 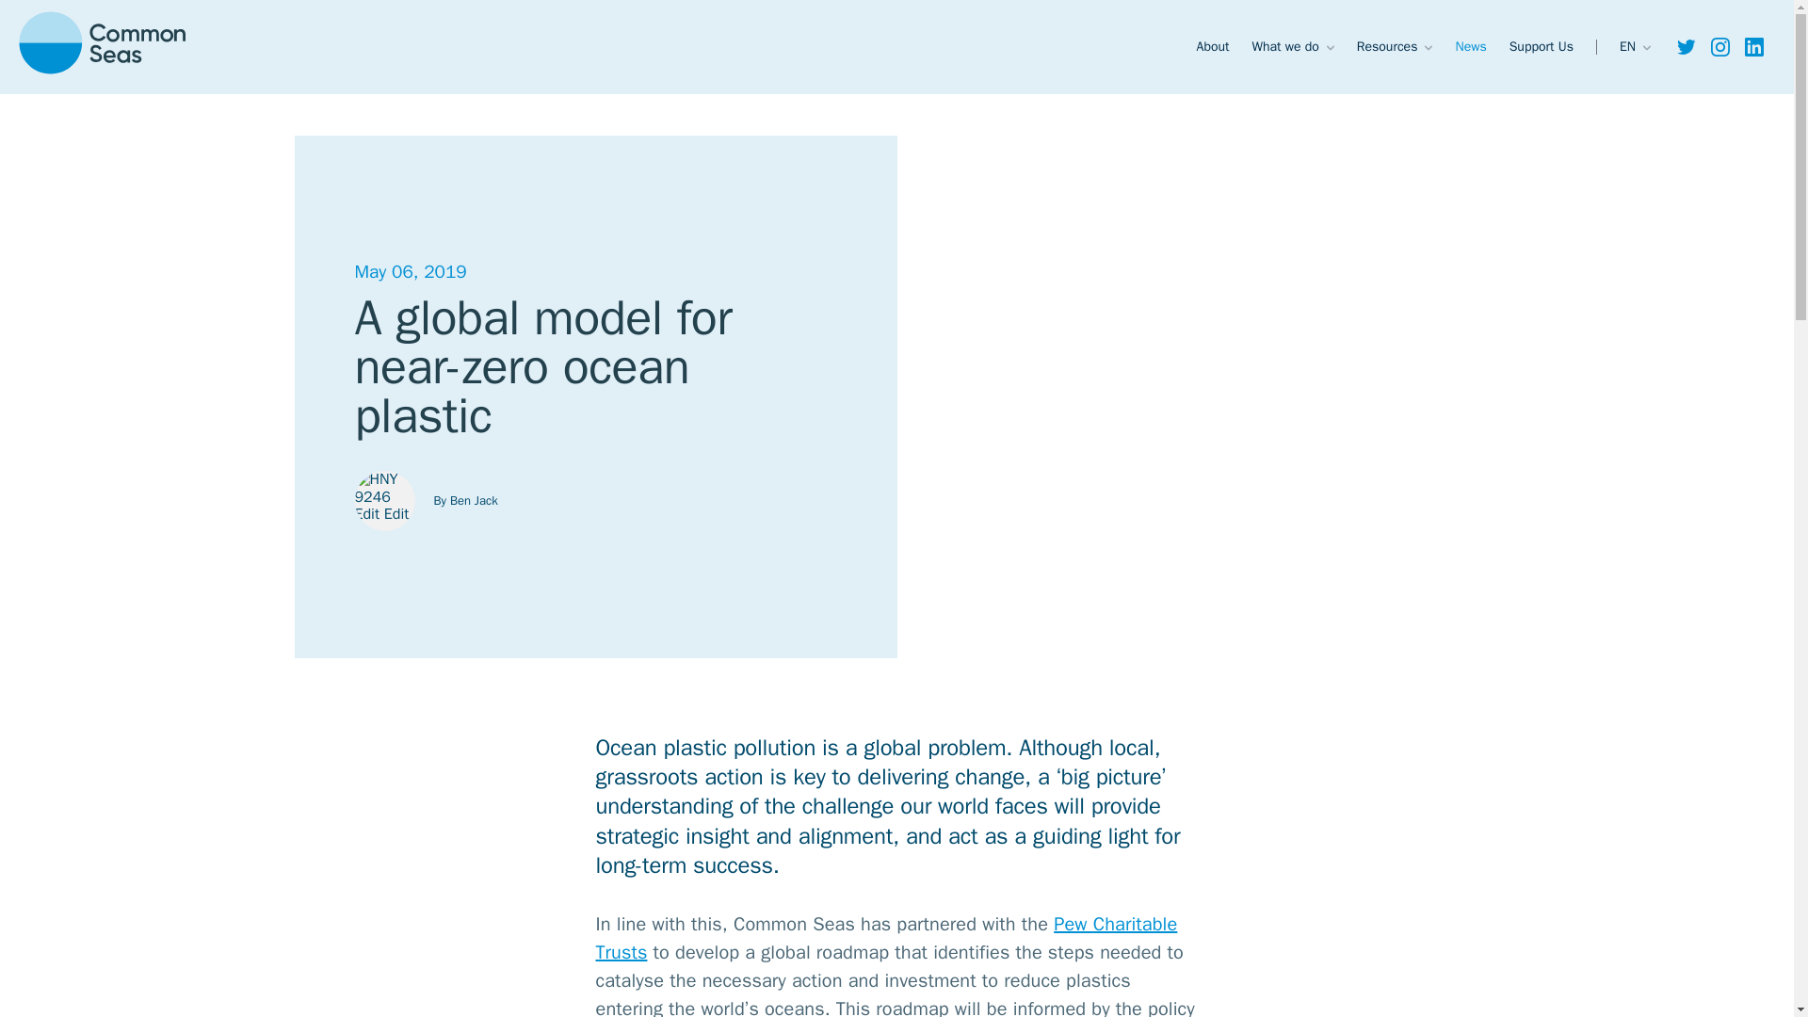 What do you see at coordinates (1428, 47) in the screenshot?
I see `toggle submenu for Resources` at bounding box center [1428, 47].